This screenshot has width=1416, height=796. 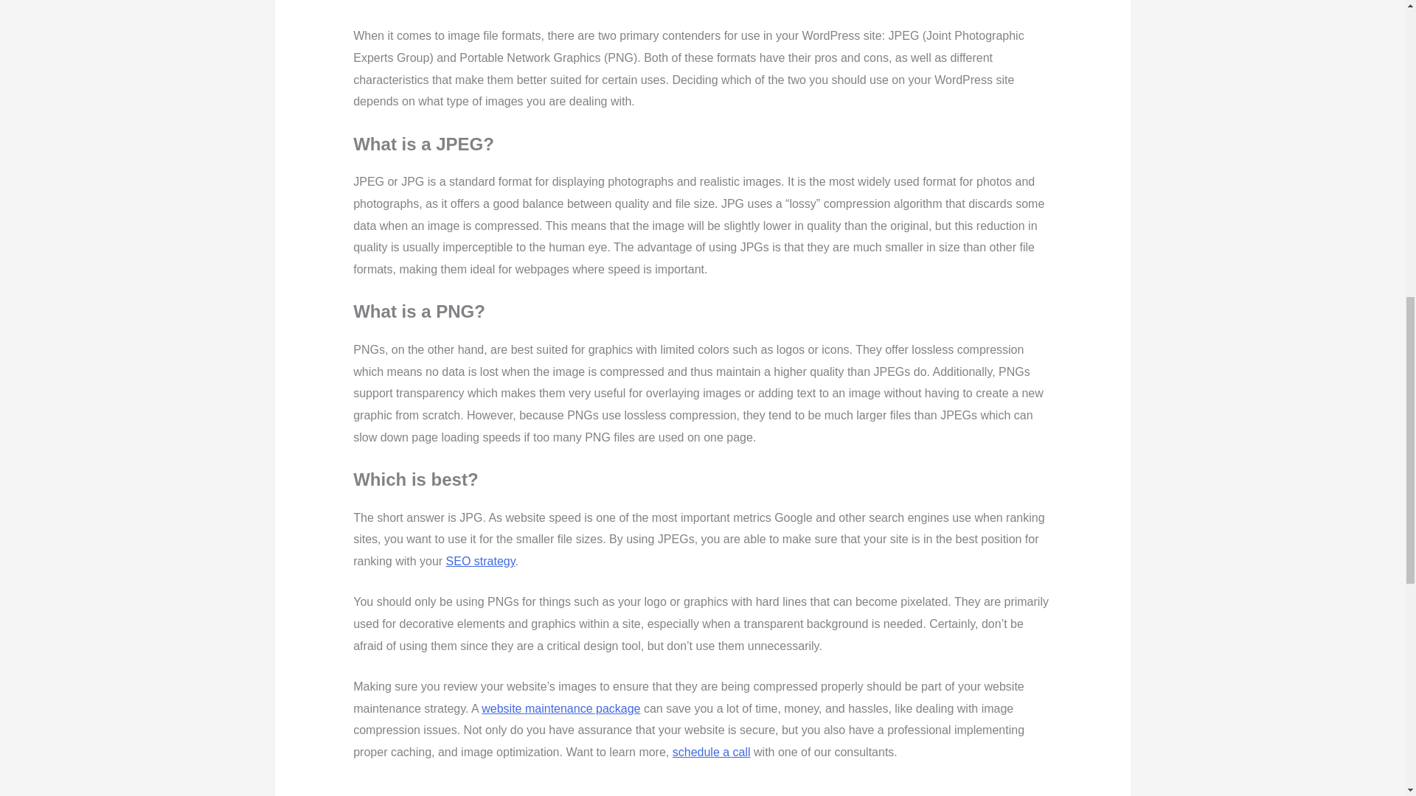 What do you see at coordinates (711, 752) in the screenshot?
I see `Contact` at bounding box center [711, 752].